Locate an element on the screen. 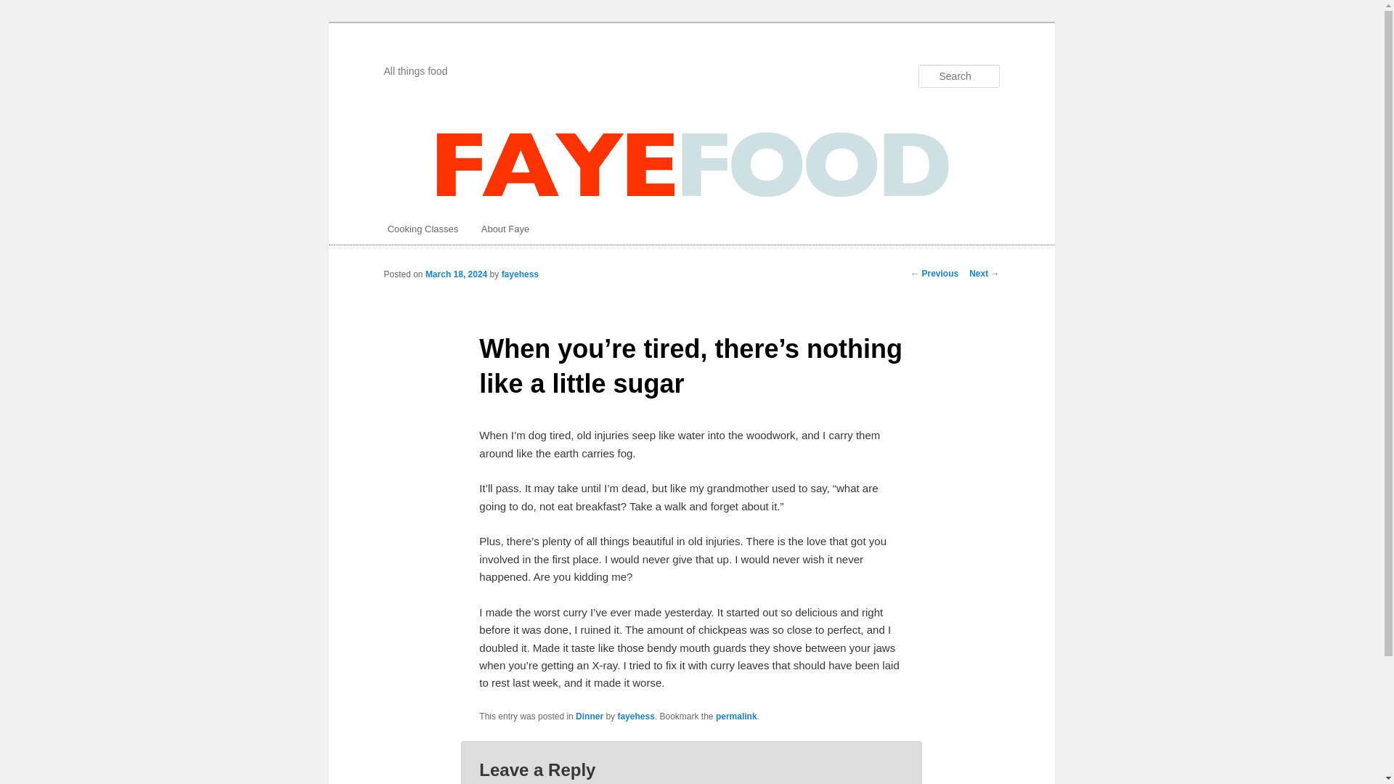  View all posts by fayehess is located at coordinates (520, 274).